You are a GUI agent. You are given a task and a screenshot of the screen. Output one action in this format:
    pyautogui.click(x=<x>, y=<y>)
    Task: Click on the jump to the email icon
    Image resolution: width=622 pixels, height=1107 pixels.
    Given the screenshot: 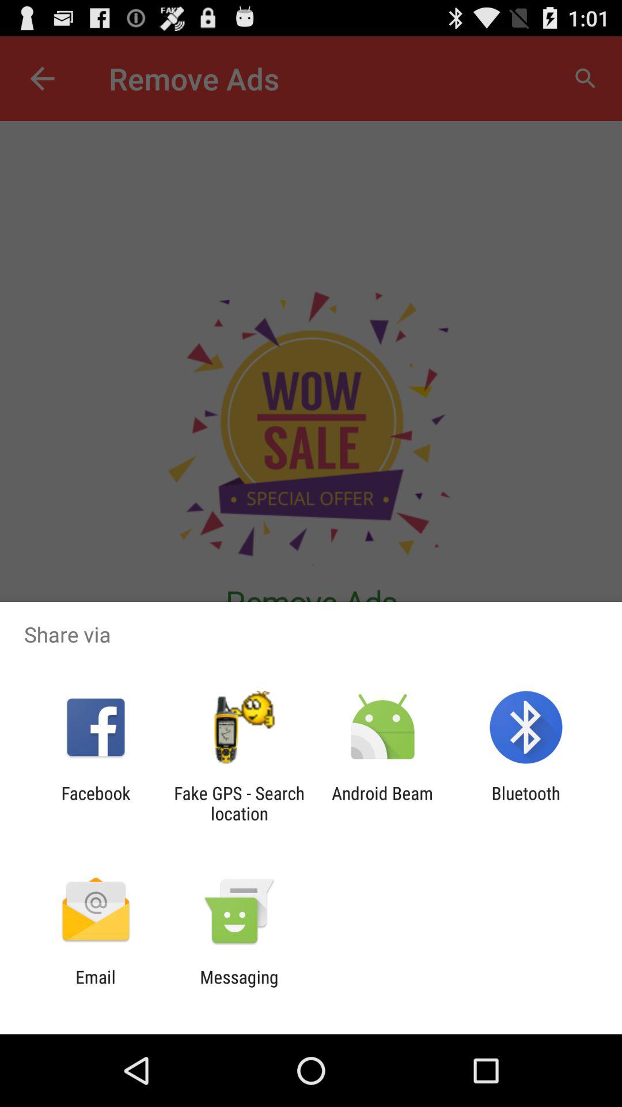 What is the action you would take?
    pyautogui.click(x=96, y=987)
    